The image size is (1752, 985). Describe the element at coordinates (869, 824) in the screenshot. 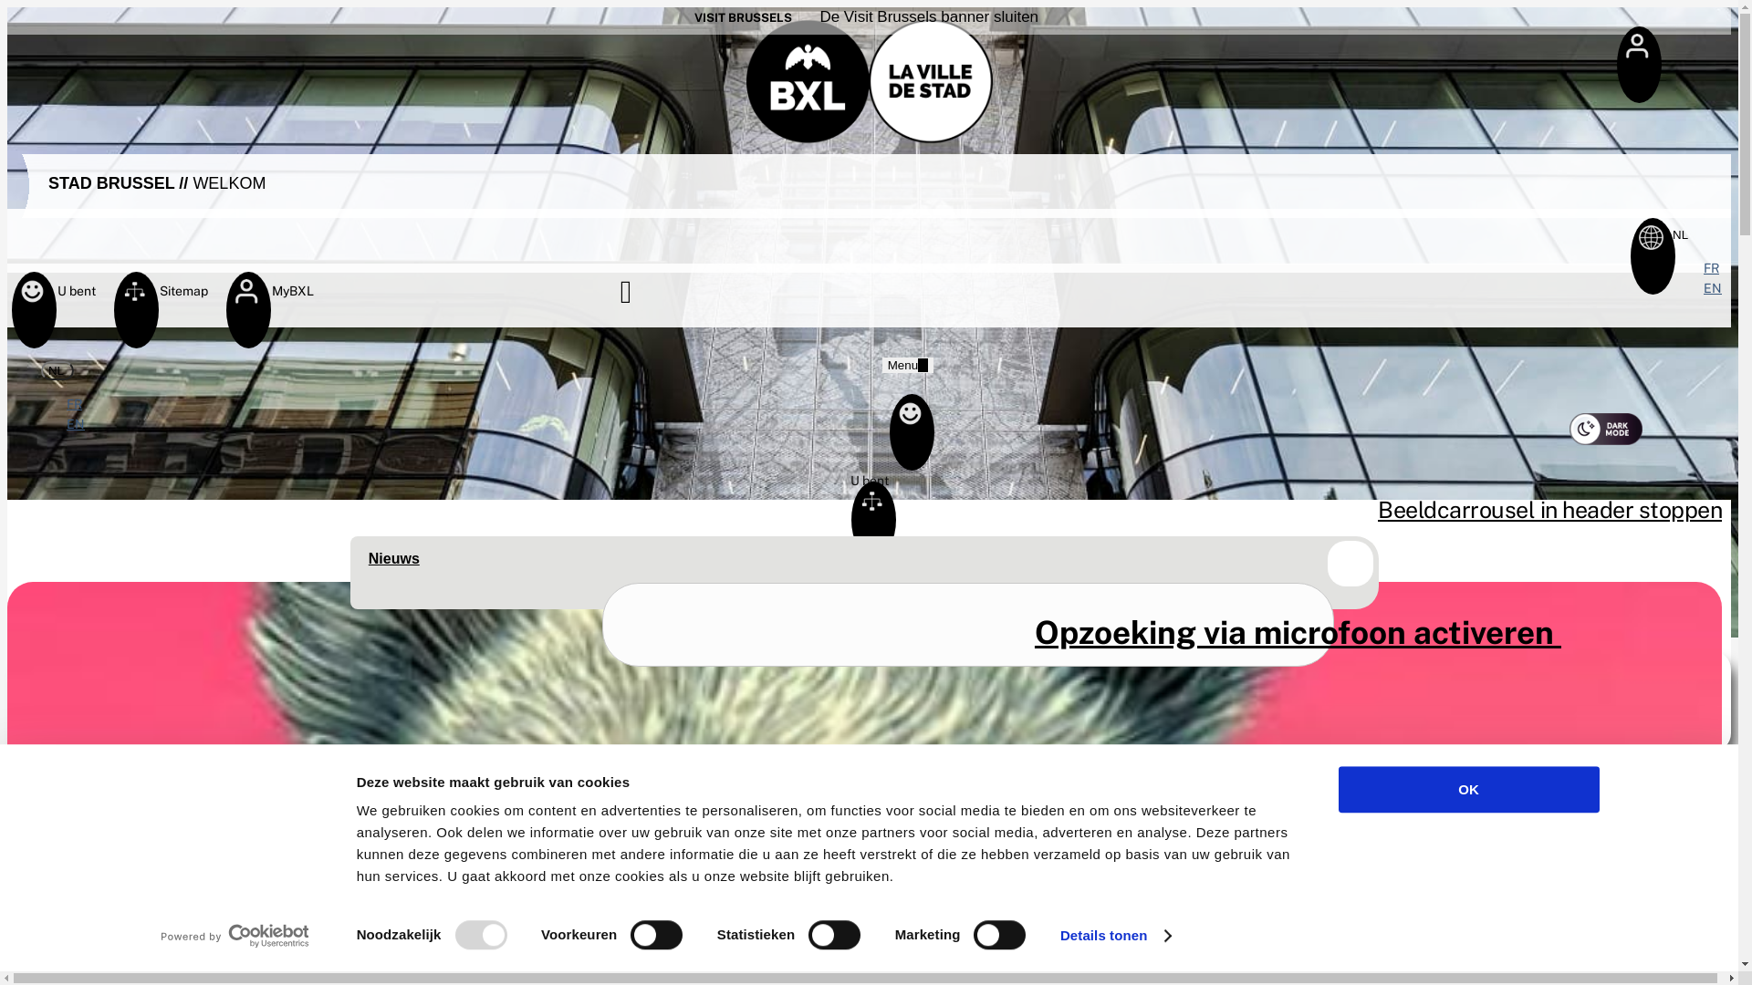

I see `Afspraak` at that location.